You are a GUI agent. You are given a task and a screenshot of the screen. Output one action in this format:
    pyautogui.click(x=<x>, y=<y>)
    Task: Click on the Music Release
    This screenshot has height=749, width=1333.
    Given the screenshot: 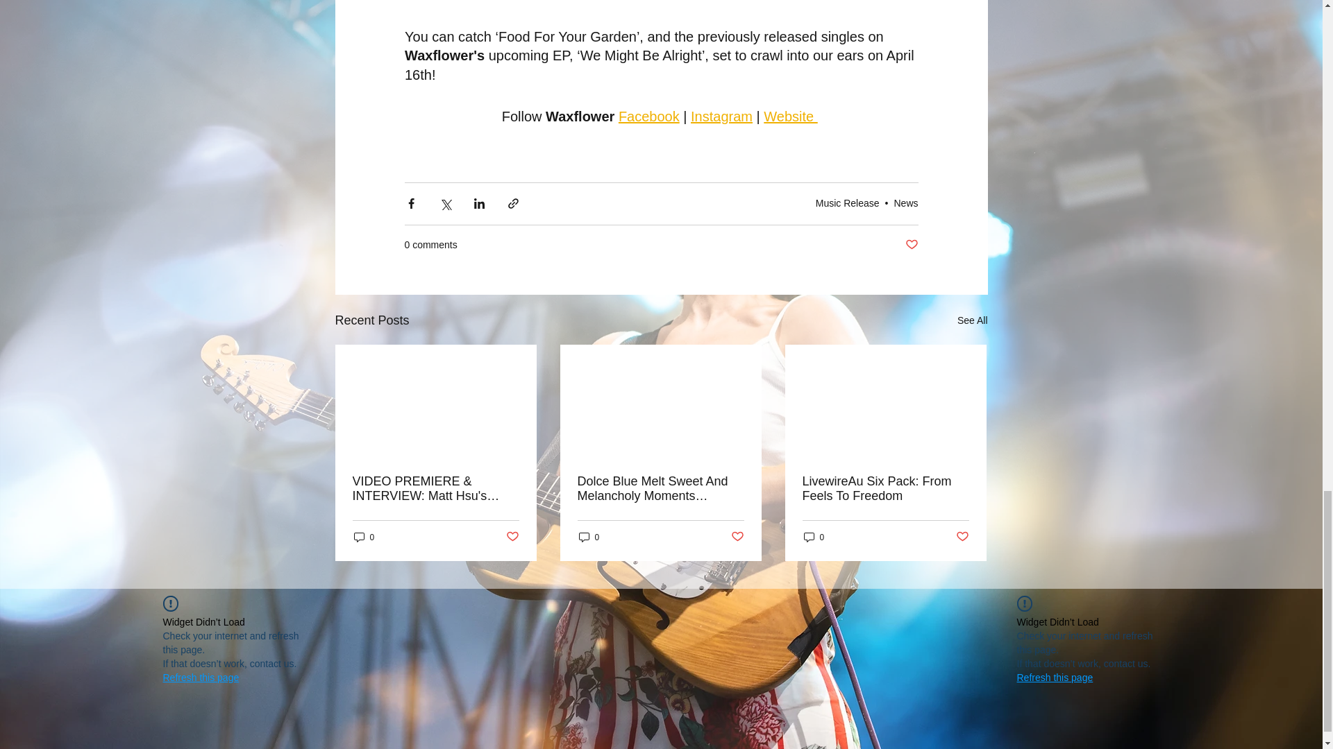 What is the action you would take?
    pyautogui.click(x=848, y=203)
    